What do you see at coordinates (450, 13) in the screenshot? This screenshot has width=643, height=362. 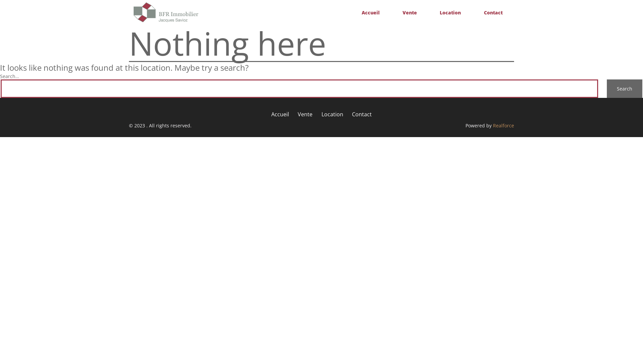 I see `Location` at bounding box center [450, 13].